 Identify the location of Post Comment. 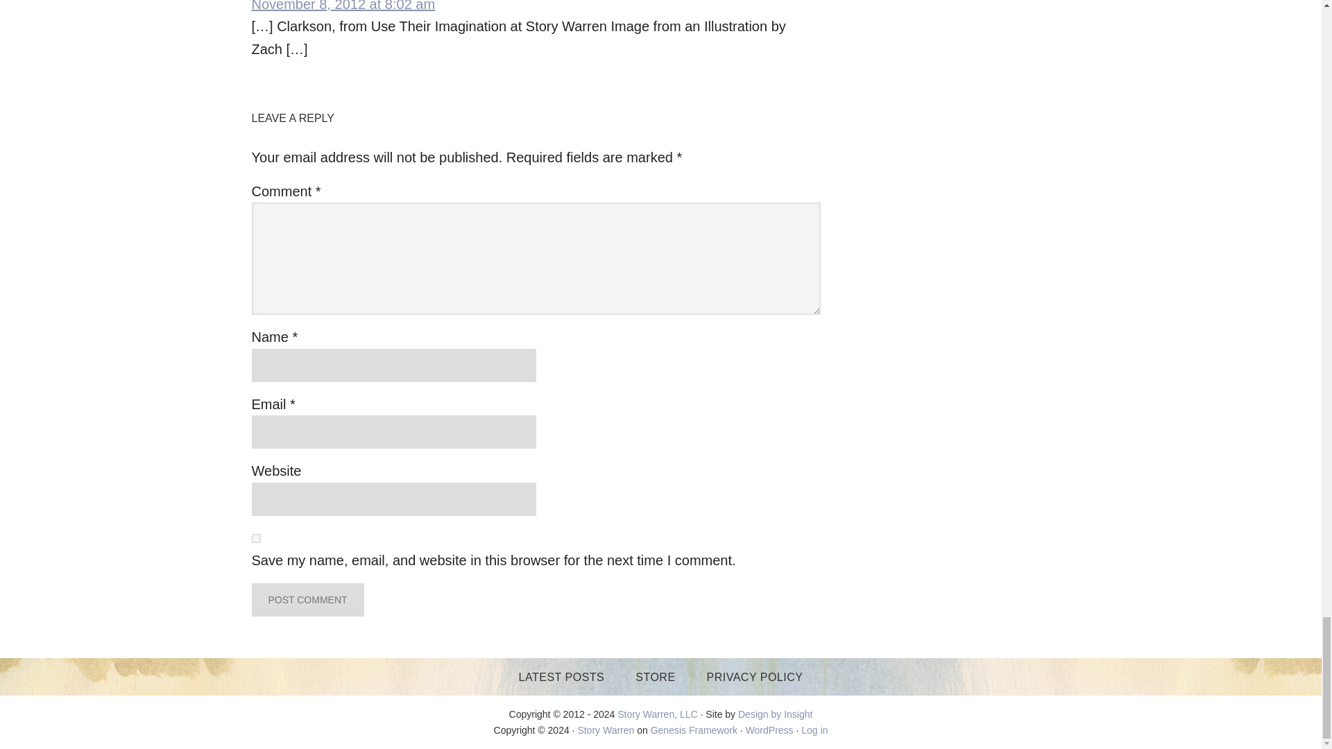
(307, 599).